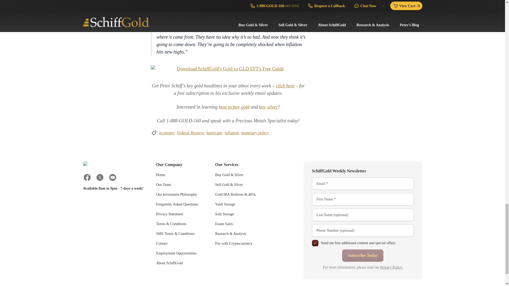  What do you see at coordinates (268, 107) in the screenshot?
I see `buy silver` at bounding box center [268, 107].